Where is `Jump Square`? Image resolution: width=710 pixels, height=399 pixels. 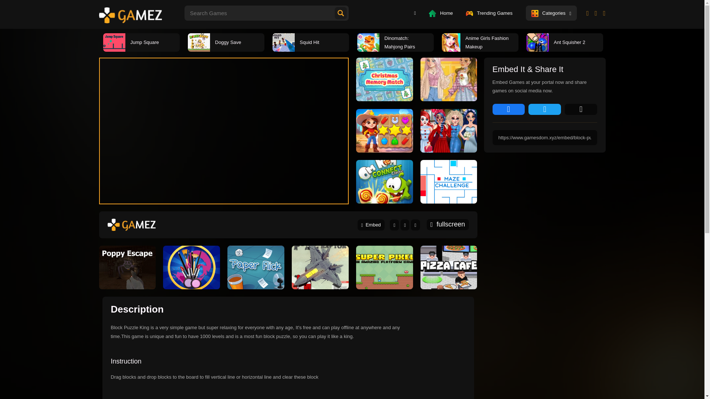
Jump Square is located at coordinates (141, 42).